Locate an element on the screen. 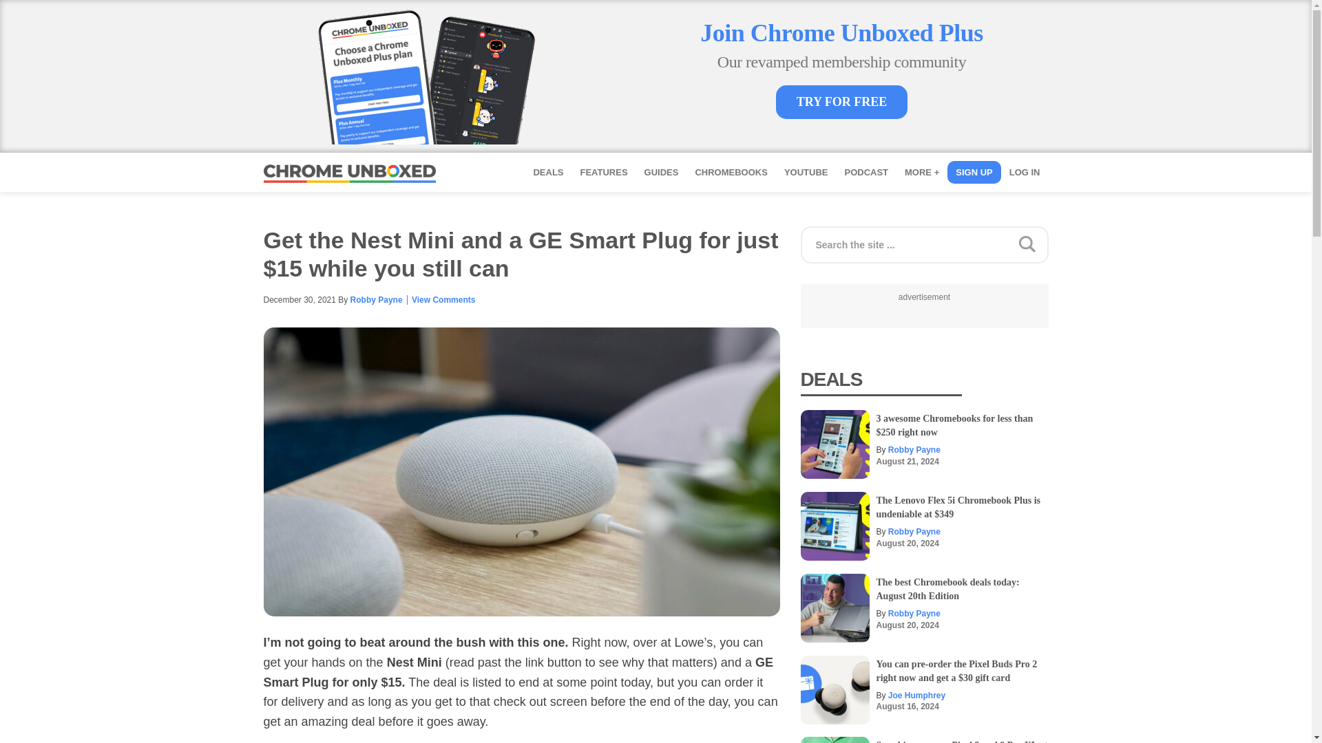 This screenshot has width=1322, height=743. TRY FOR FREE is located at coordinates (842, 102).